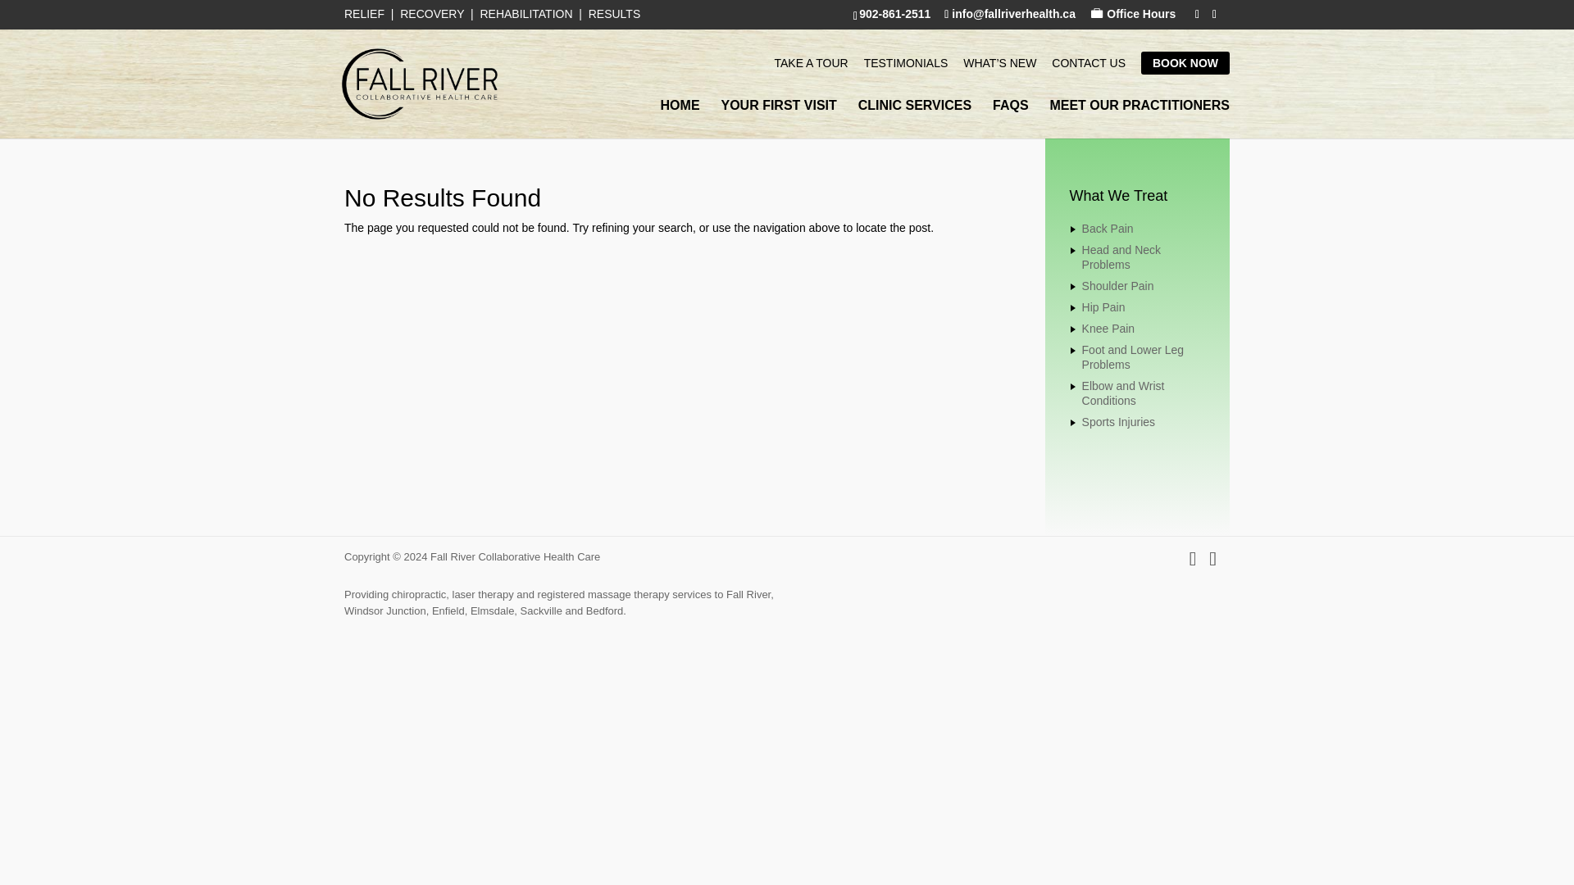  What do you see at coordinates (811, 63) in the screenshot?
I see `TAKE A TOUR` at bounding box center [811, 63].